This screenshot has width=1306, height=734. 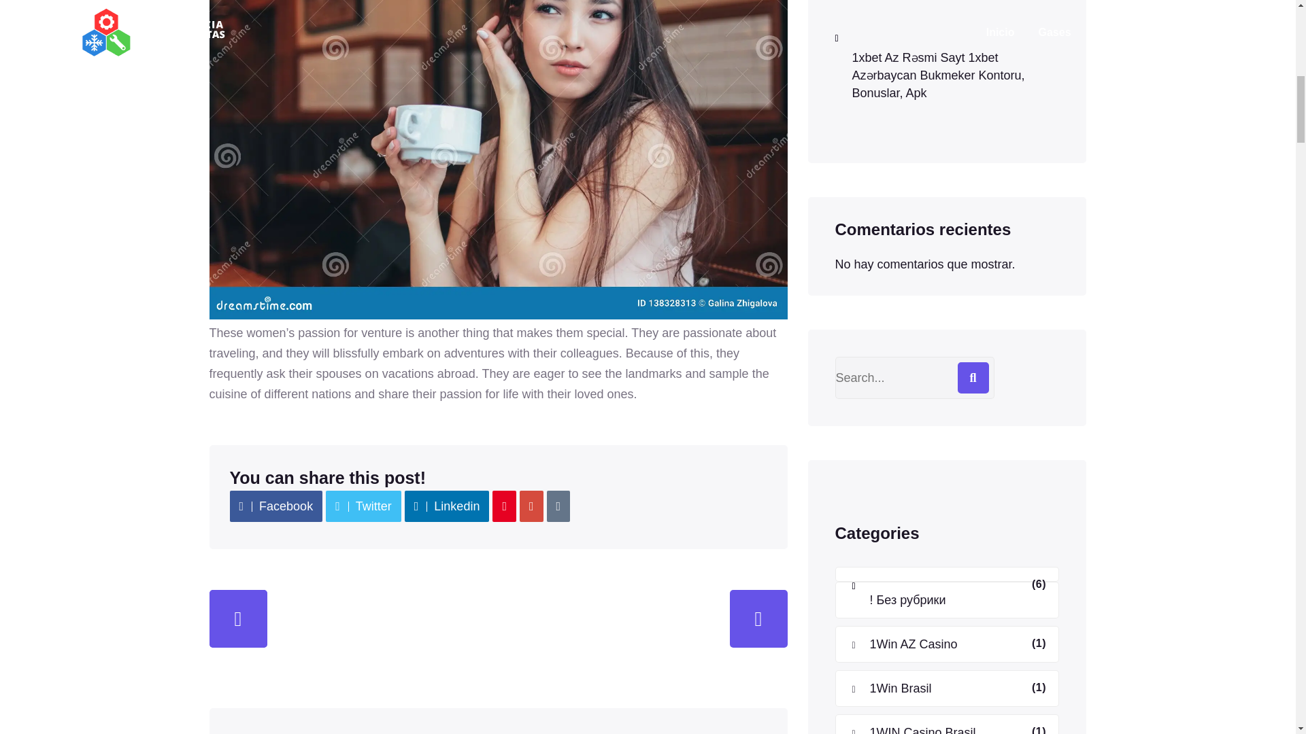 What do you see at coordinates (276, 506) in the screenshot?
I see `Facebook` at bounding box center [276, 506].